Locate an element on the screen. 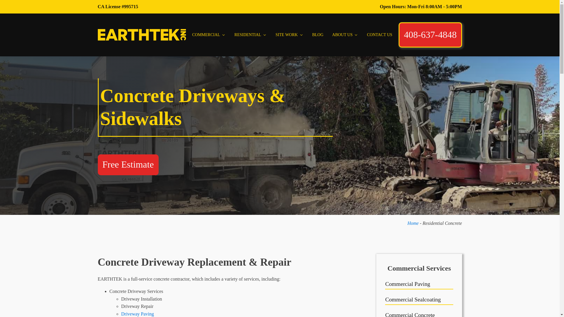 The image size is (564, 317). Driveway Paving is located at coordinates (137, 313).